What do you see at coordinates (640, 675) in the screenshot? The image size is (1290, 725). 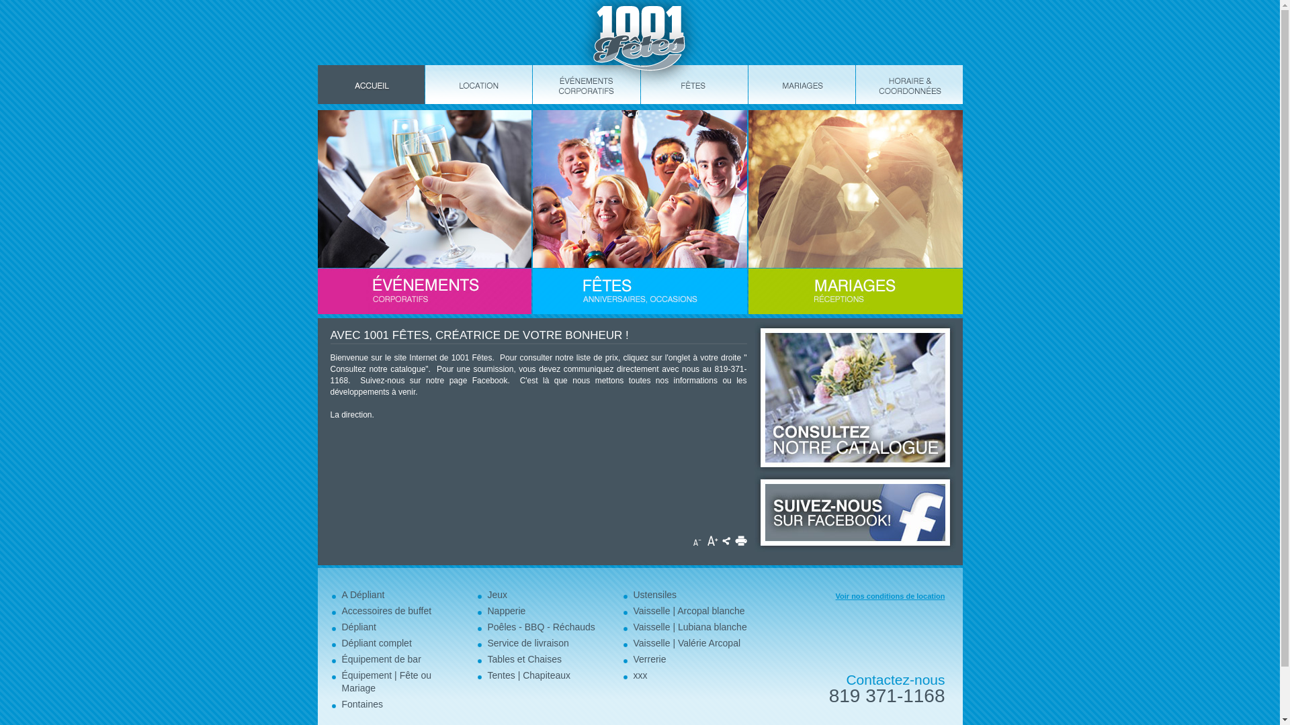 I see `xxx` at bounding box center [640, 675].